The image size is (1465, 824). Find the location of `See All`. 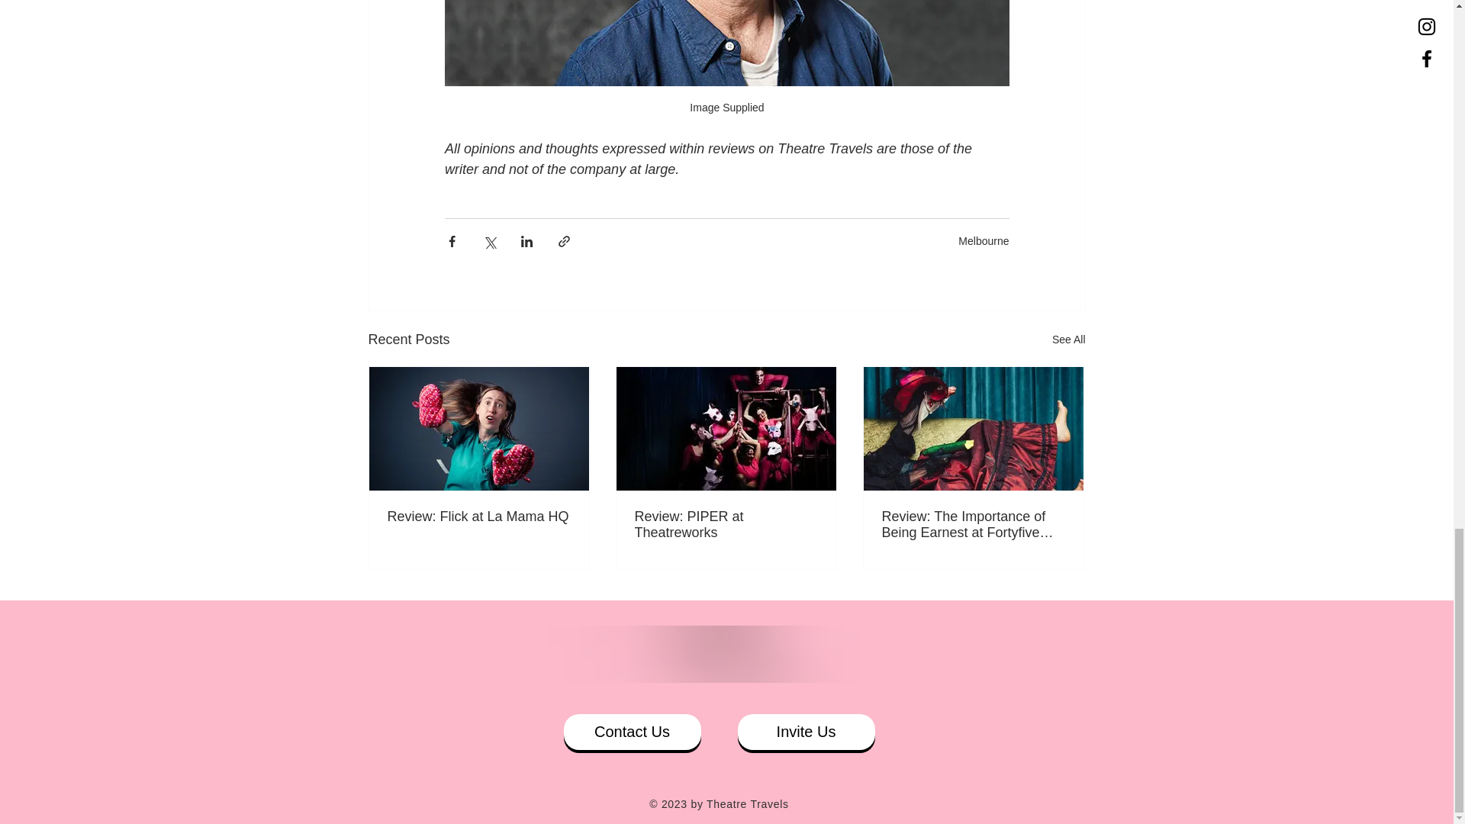

See All is located at coordinates (1068, 340).